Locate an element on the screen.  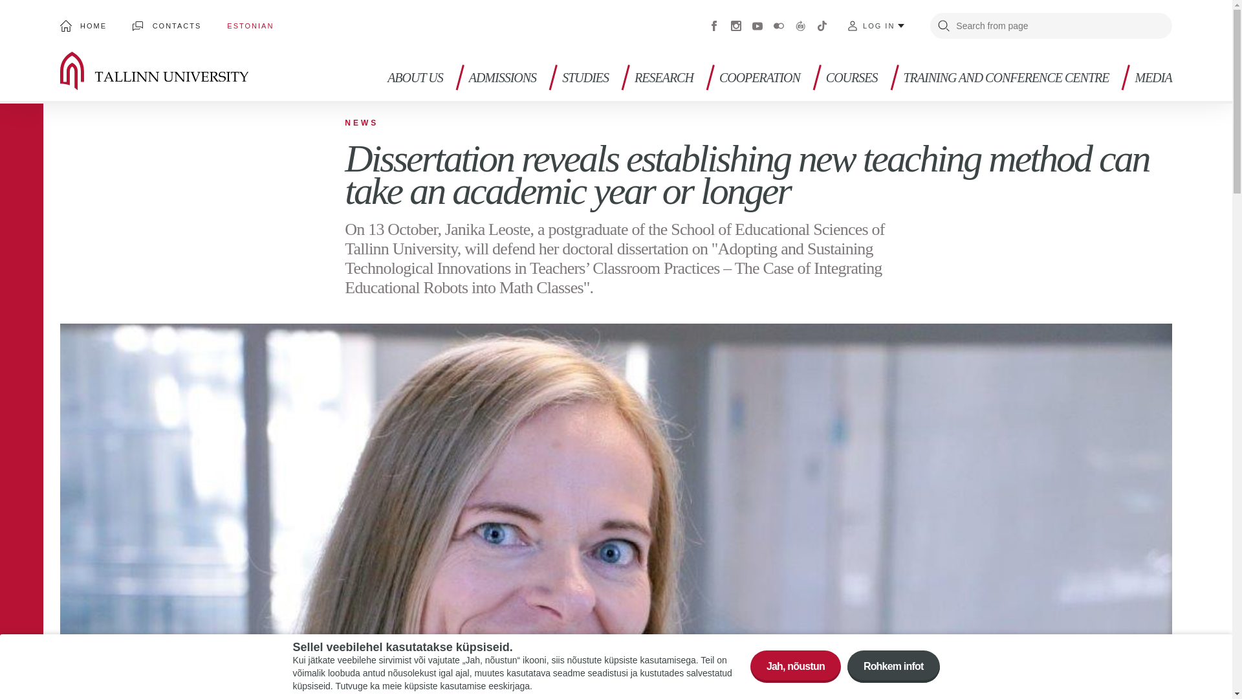
ESTONIAN is located at coordinates (250, 26).